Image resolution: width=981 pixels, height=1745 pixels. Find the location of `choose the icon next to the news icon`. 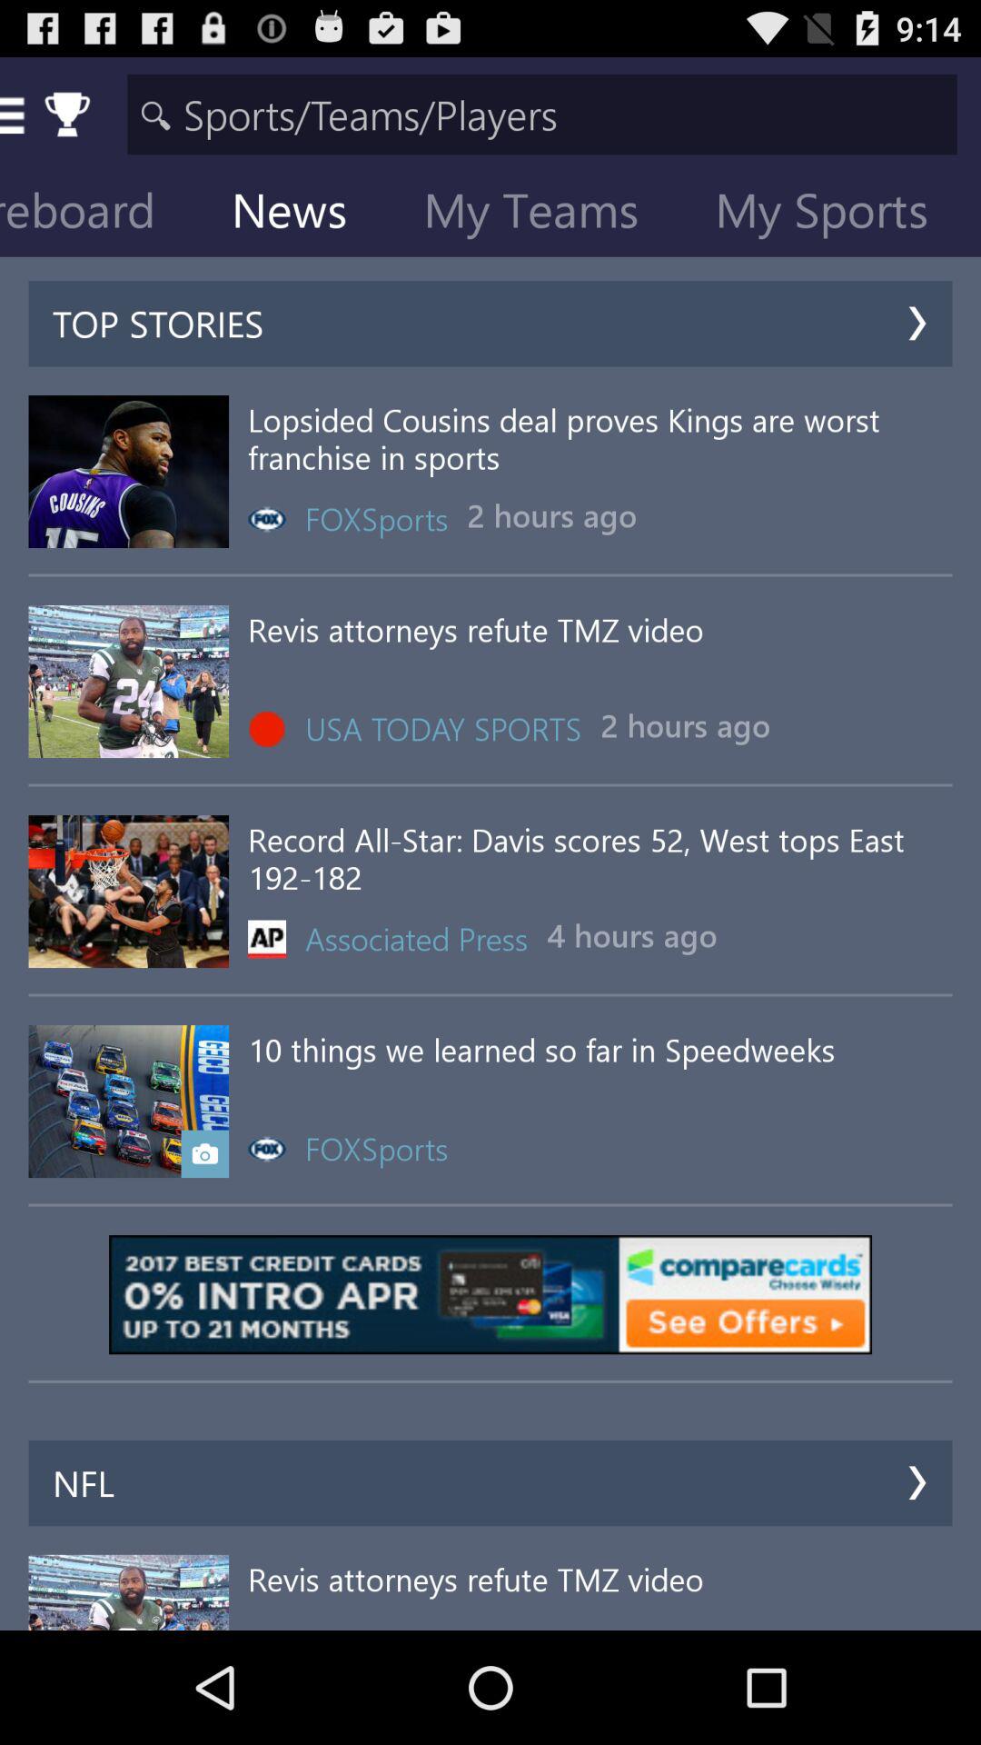

choose the icon next to the news icon is located at coordinates (545, 214).